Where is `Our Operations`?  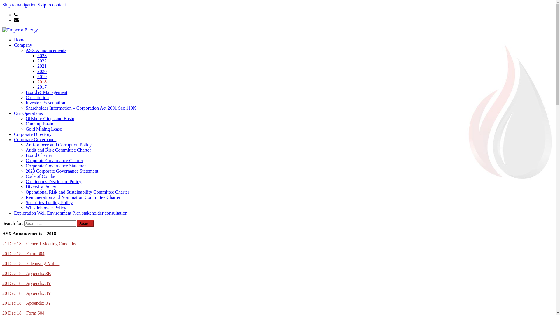
Our Operations is located at coordinates (29, 113).